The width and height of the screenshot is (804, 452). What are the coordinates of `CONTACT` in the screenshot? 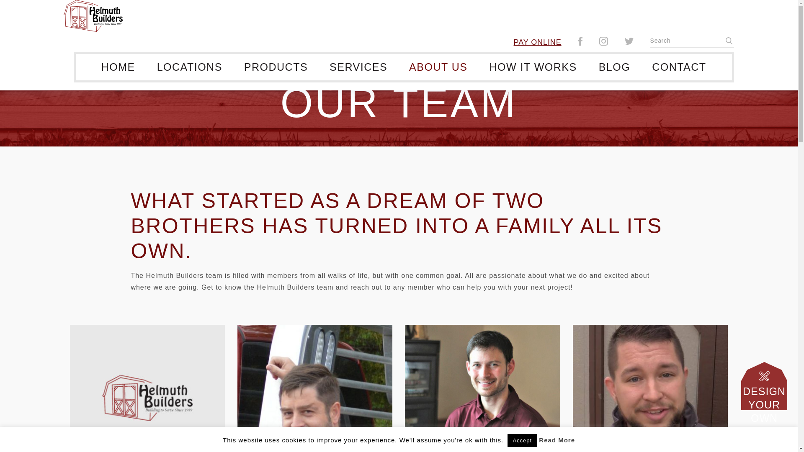 It's located at (679, 67).